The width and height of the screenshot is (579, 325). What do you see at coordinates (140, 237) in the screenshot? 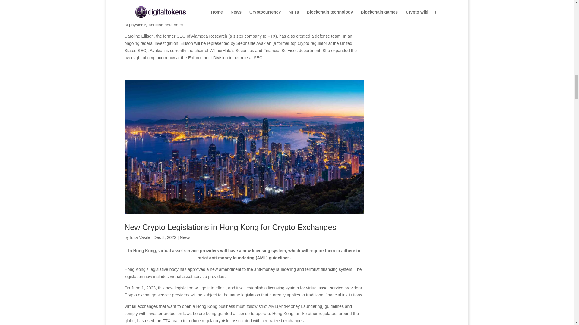
I see `Posts by Iulia Vasile` at bounding box center [140, 237].